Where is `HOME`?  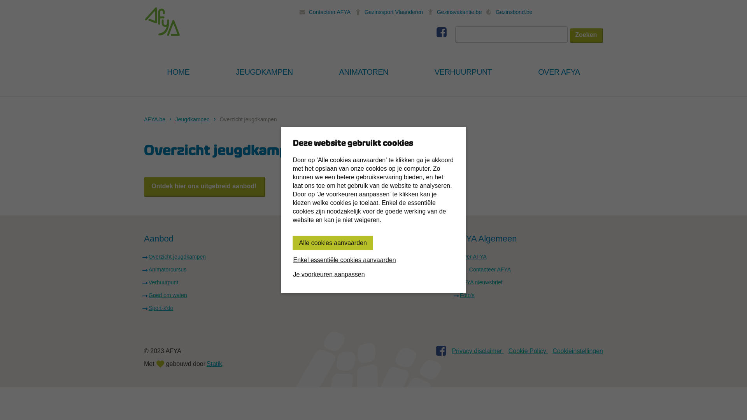 HOME is located at coordinates (178, 72).